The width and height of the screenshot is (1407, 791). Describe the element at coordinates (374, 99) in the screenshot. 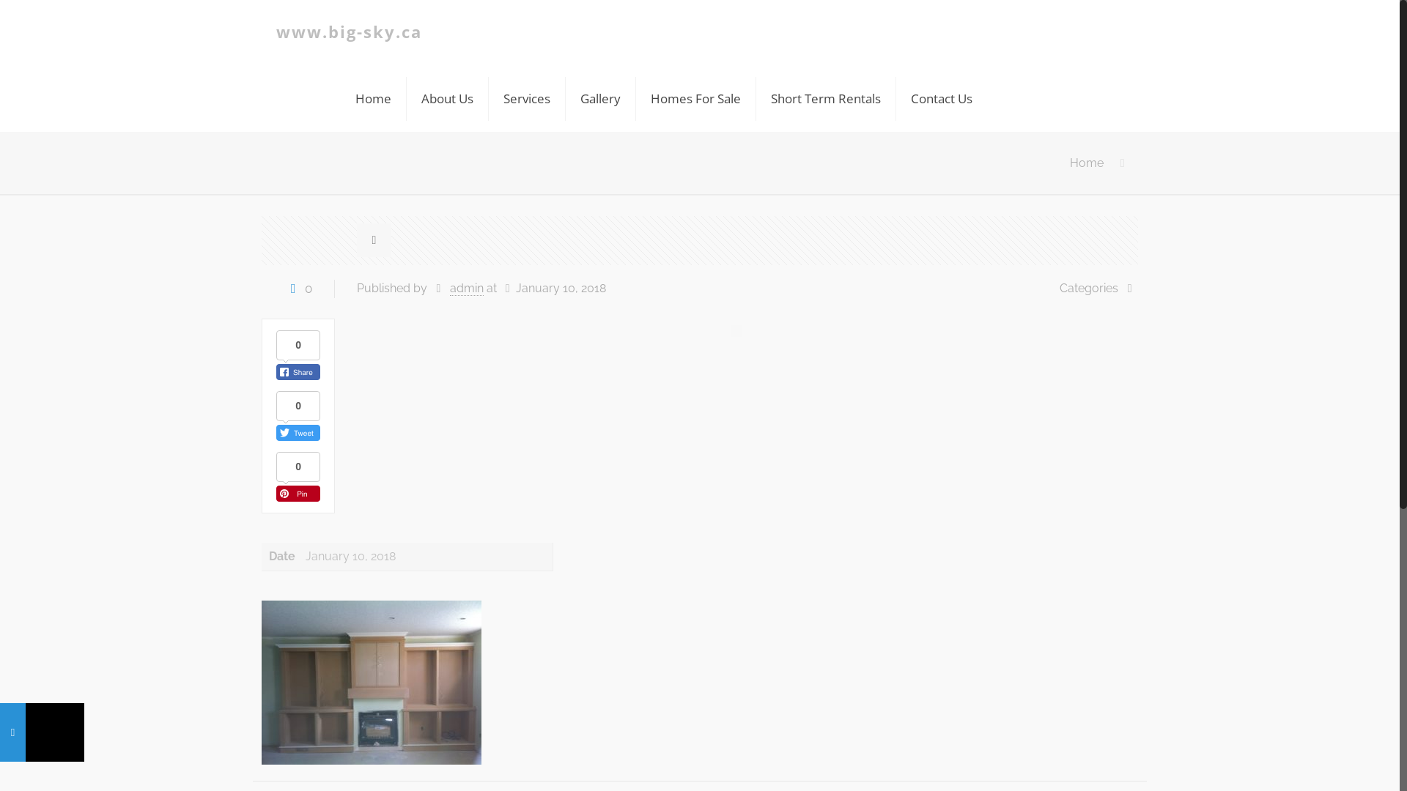

I see `Home` at that location.